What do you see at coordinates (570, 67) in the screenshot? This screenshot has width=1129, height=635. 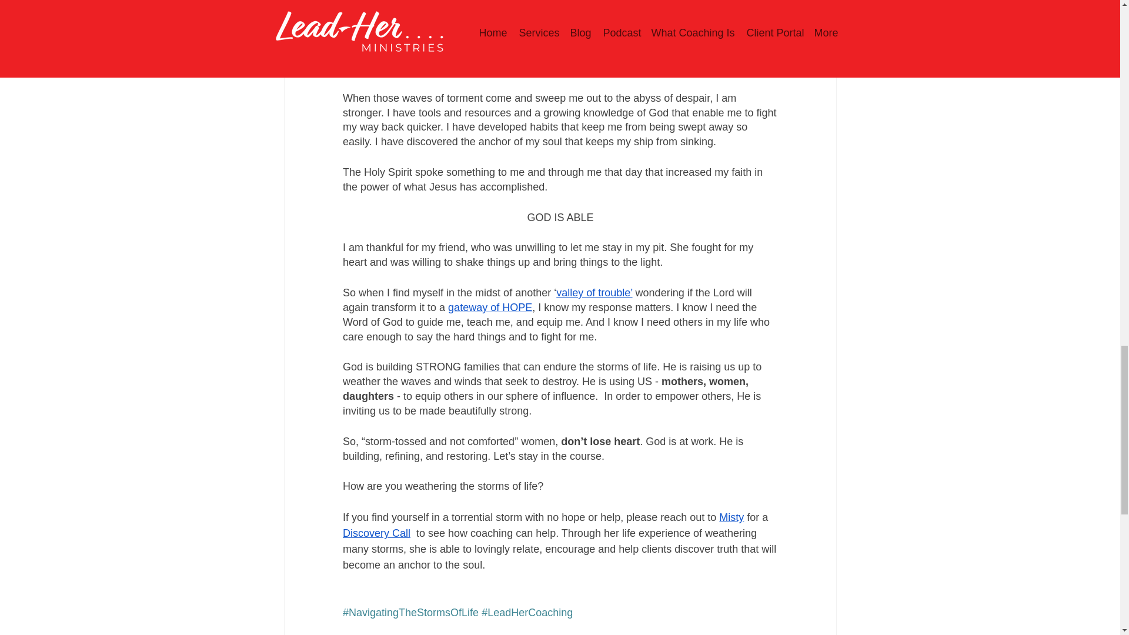 I see `bring water from a rock` at bounding box center [570, 67].